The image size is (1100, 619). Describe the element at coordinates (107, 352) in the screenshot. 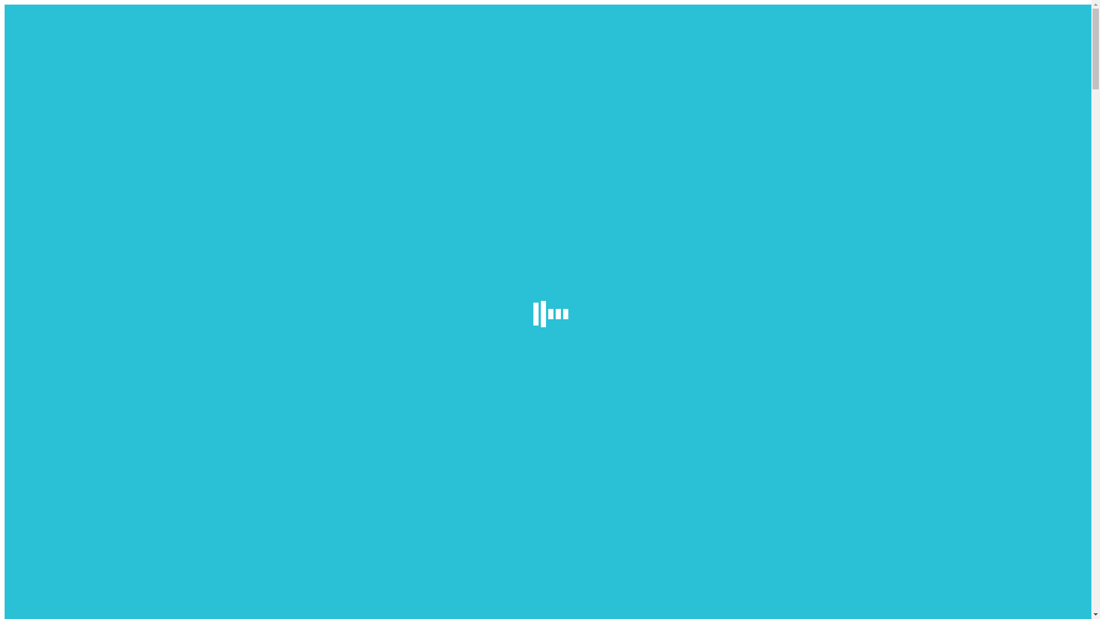

I see `Marquees & Private Properties` at that location.